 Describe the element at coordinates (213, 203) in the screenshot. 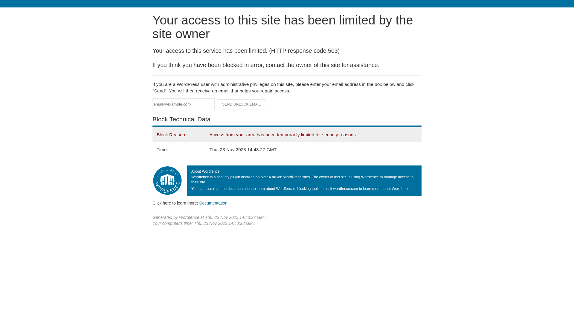

I see `Documentation` at that location.